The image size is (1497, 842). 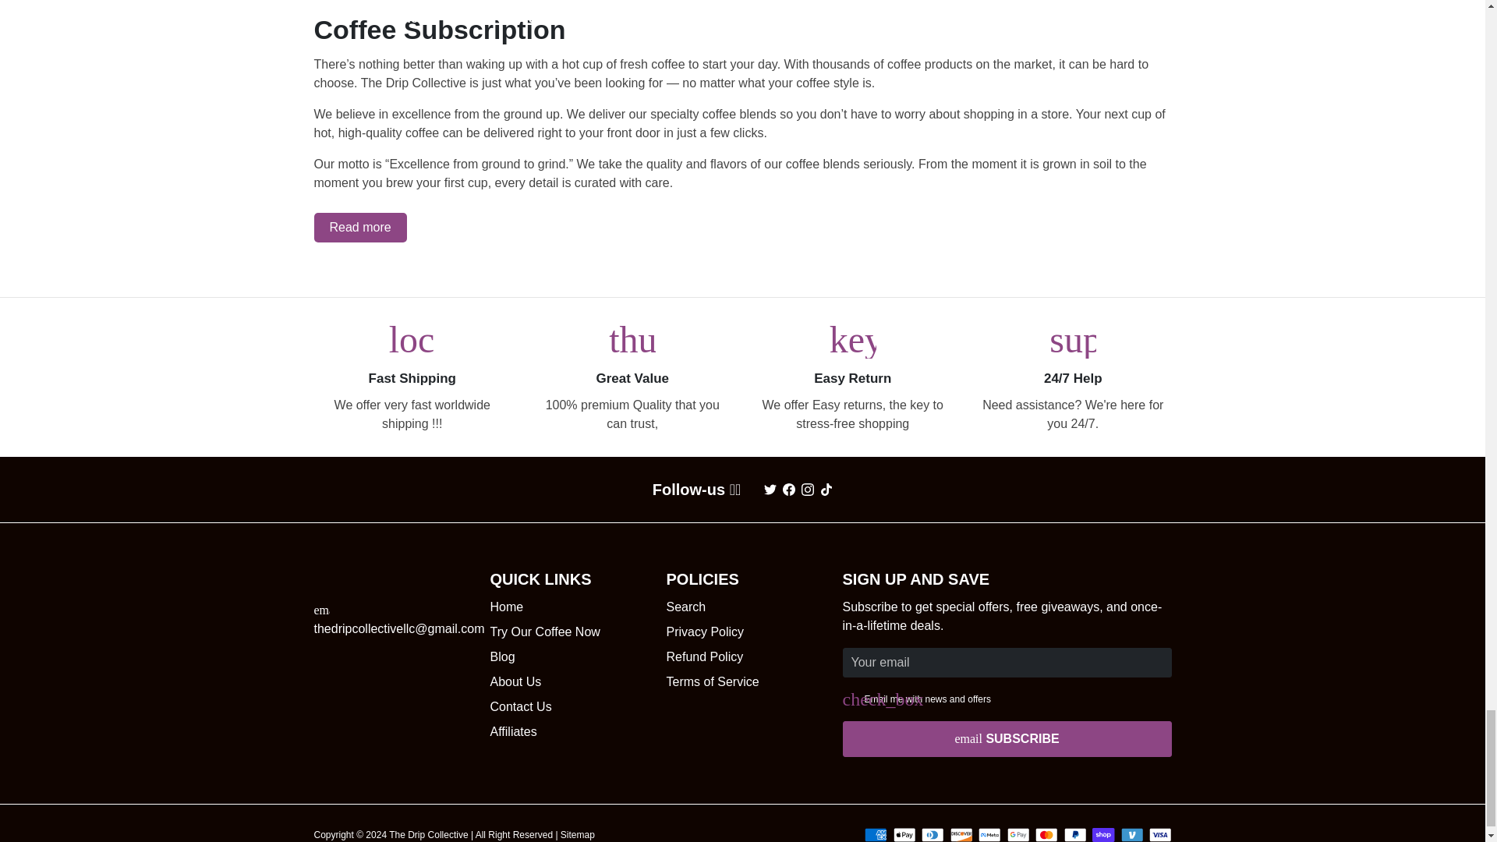 What do you see at coordinates (904, 834) in the screenshot?
I see `Apple Pay` at bounding box center [904, 834].